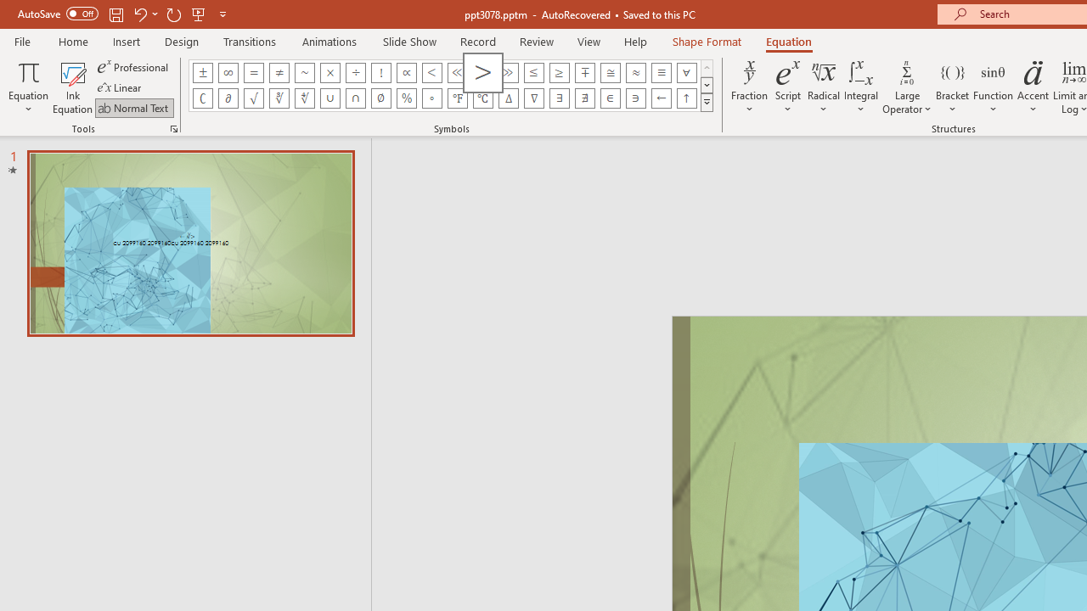 The image size is (1087, 611). Describe the element at coordinates (452, 85) in the screenshot. I see `AutomationID: EquationSymbolsInsertGallery` at that location.